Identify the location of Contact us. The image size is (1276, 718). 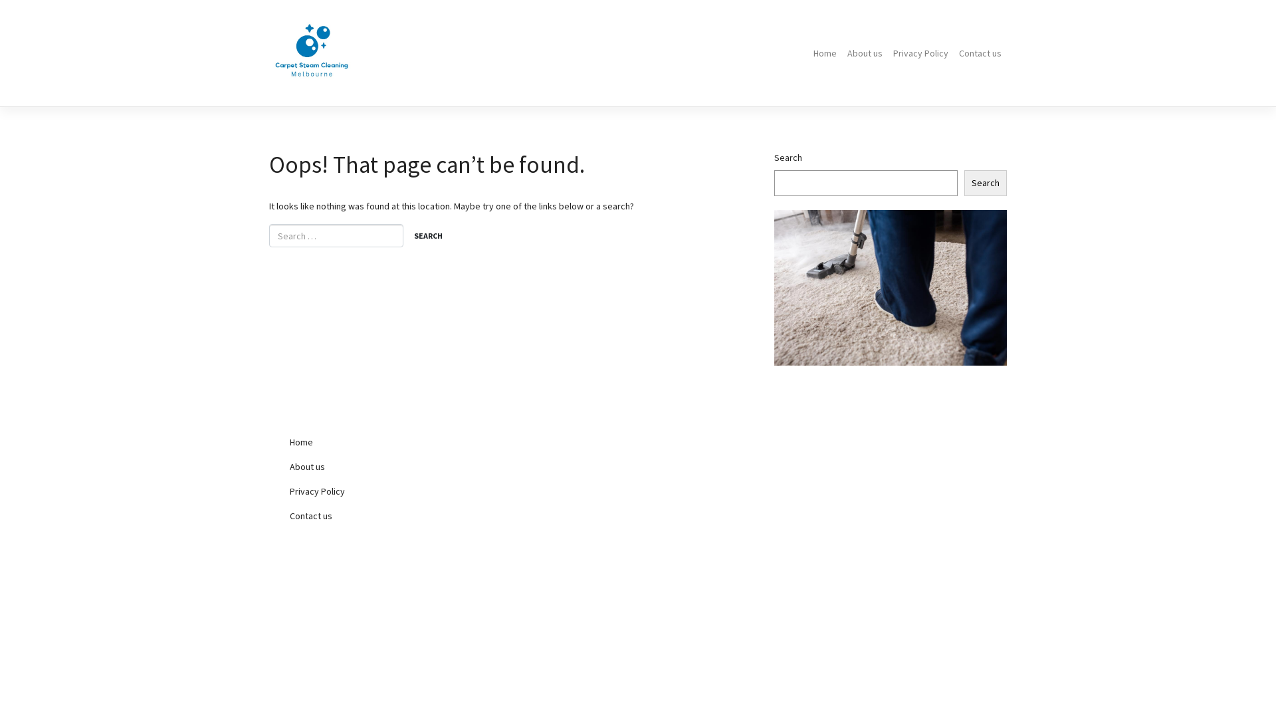
(392, 516).